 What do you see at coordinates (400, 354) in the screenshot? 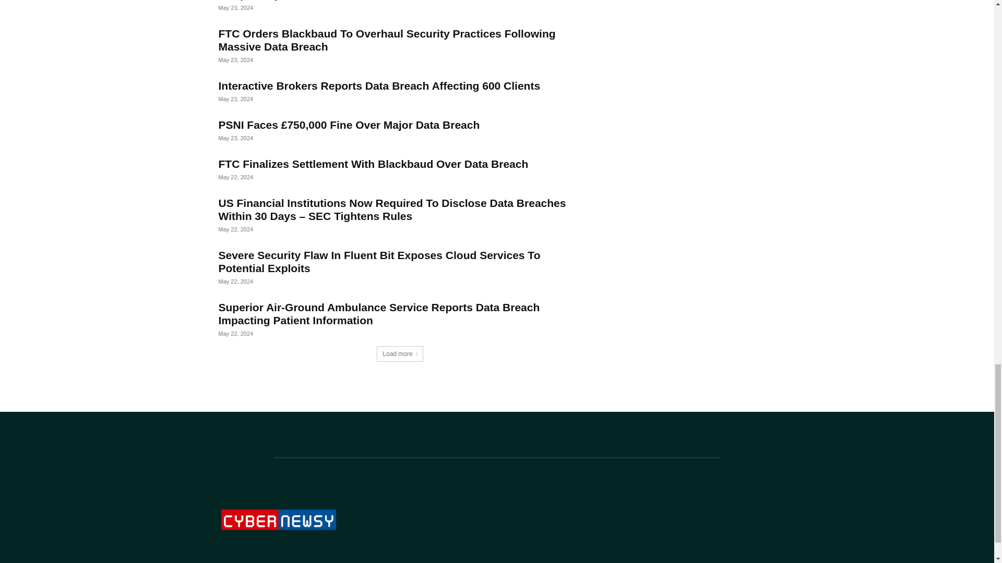
I see `Load more` at bounding box center [400, 354].